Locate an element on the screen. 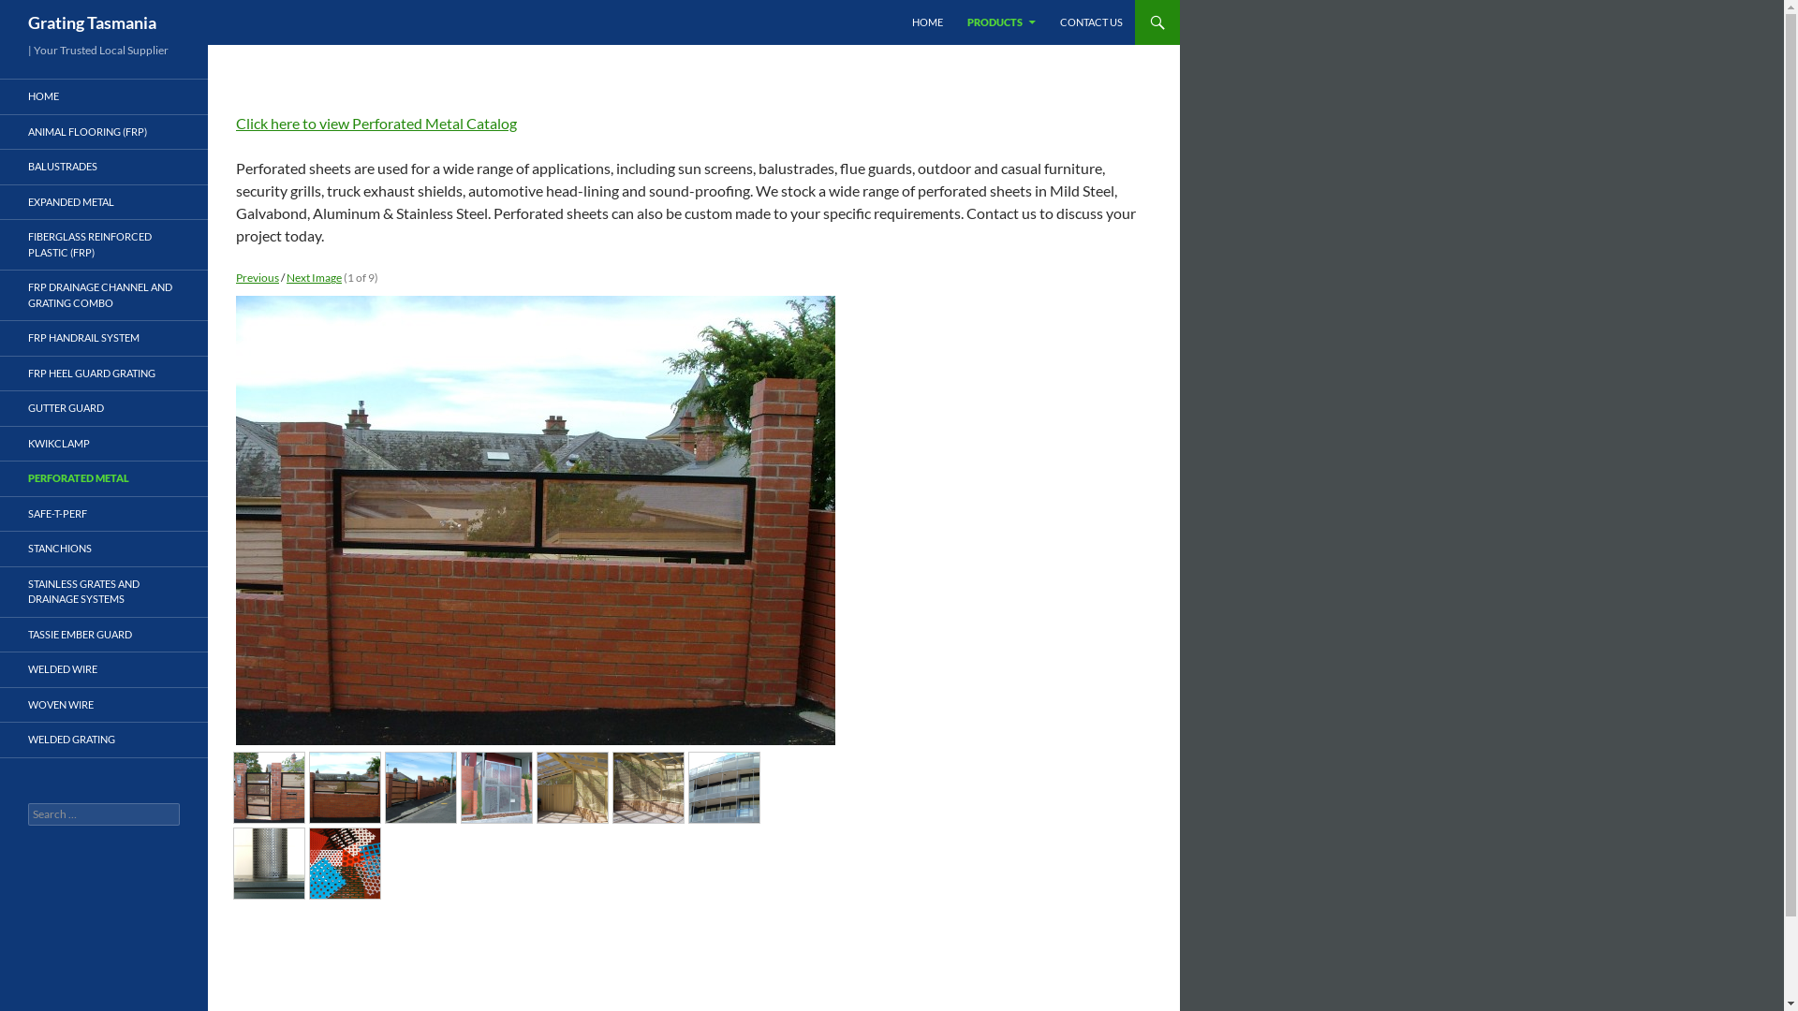 This screenshot has height=1011, width=1798. STAINLESS GRATES AND DRAINAGE SYSTEMS is located at coordinates (104, 592).